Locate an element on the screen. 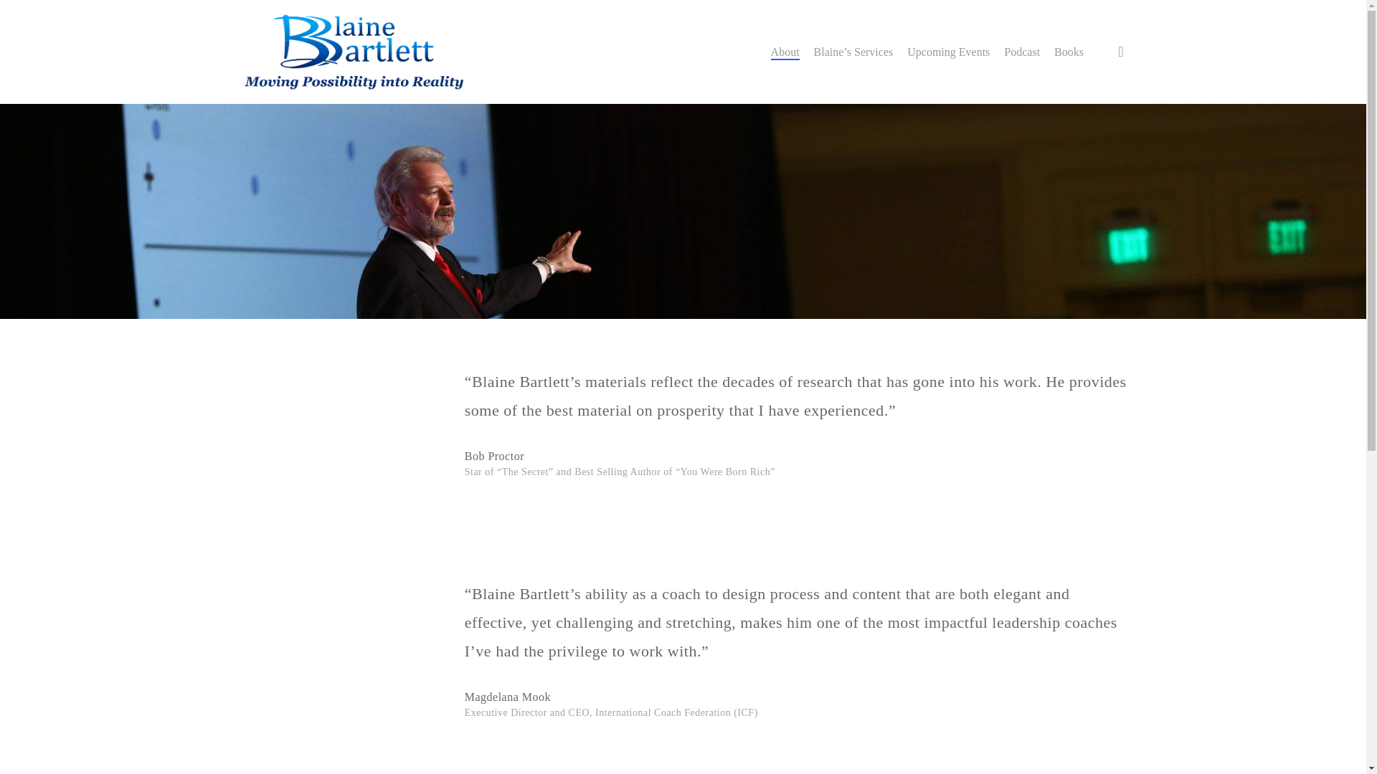  About is located at coordinates (785, 51).